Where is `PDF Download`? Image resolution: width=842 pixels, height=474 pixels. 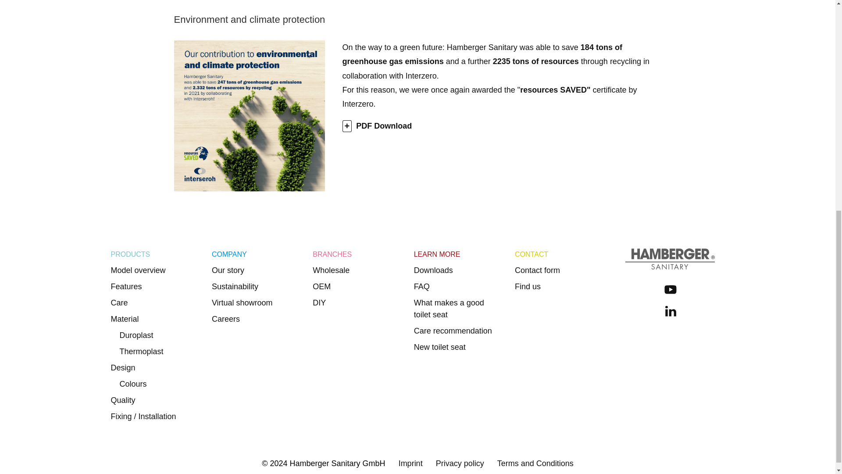 PDF Download is located at coordinates (377, 126).